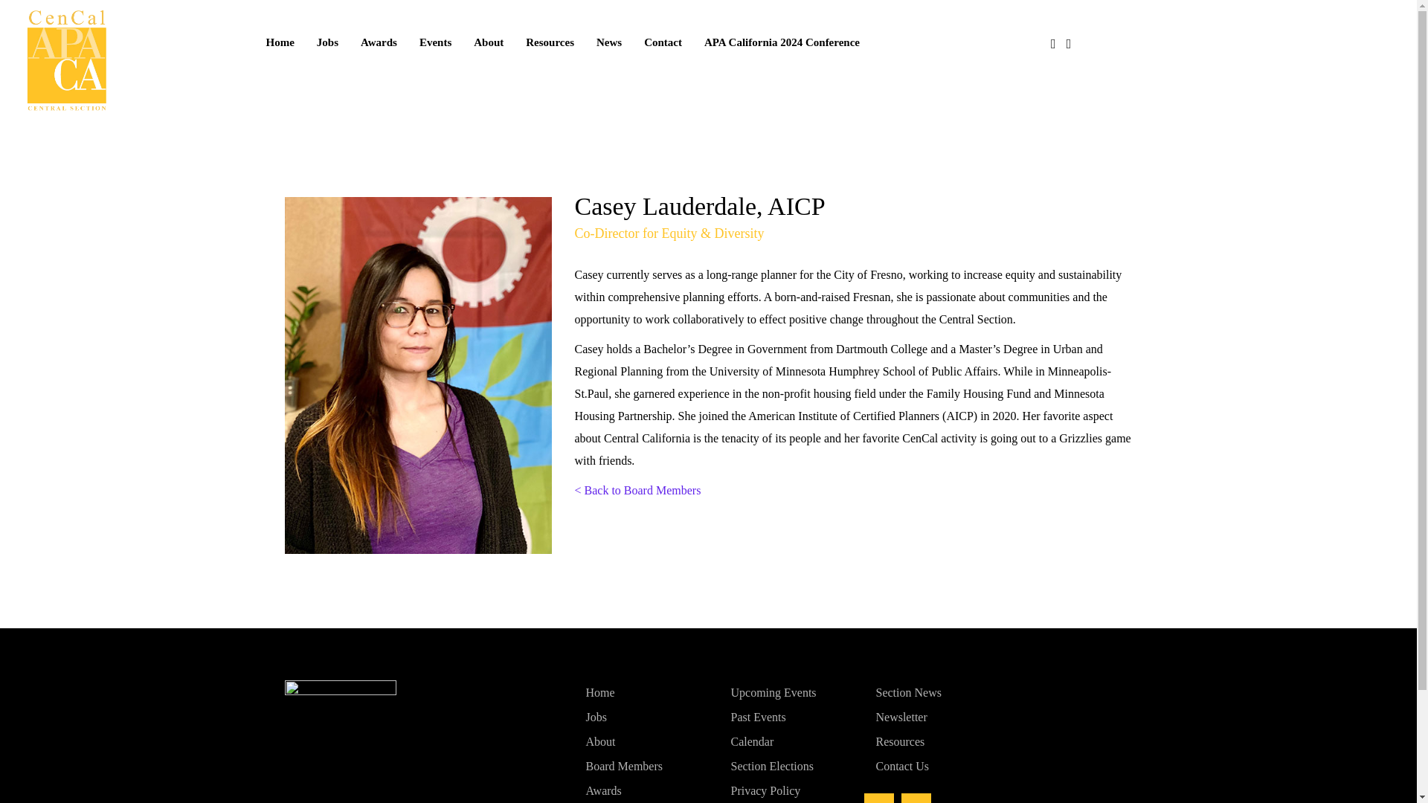  What do you see at coordinates (641, 717) in the screenshot?
I see `Jobs` at bounding box center [641, 717].